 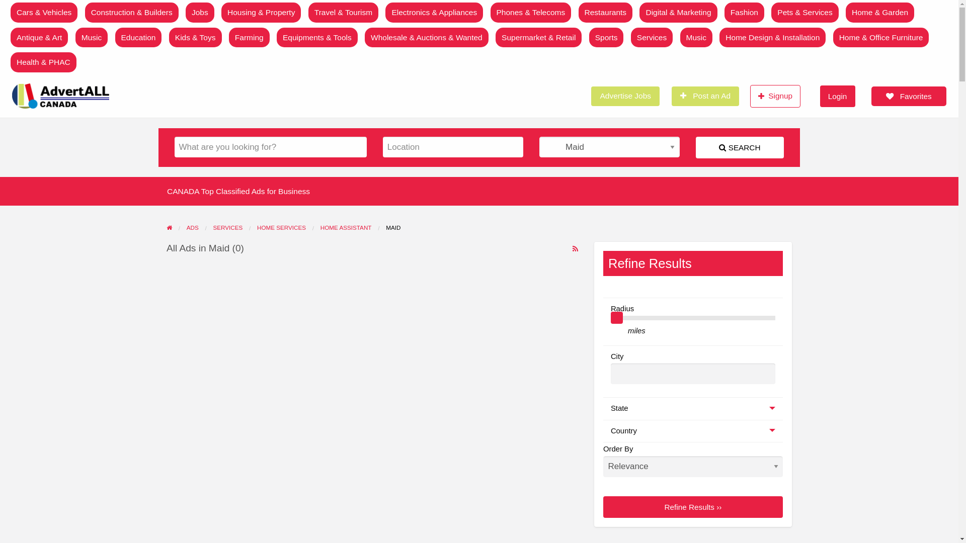 I want to click on Education, so click(x=139, y=38).